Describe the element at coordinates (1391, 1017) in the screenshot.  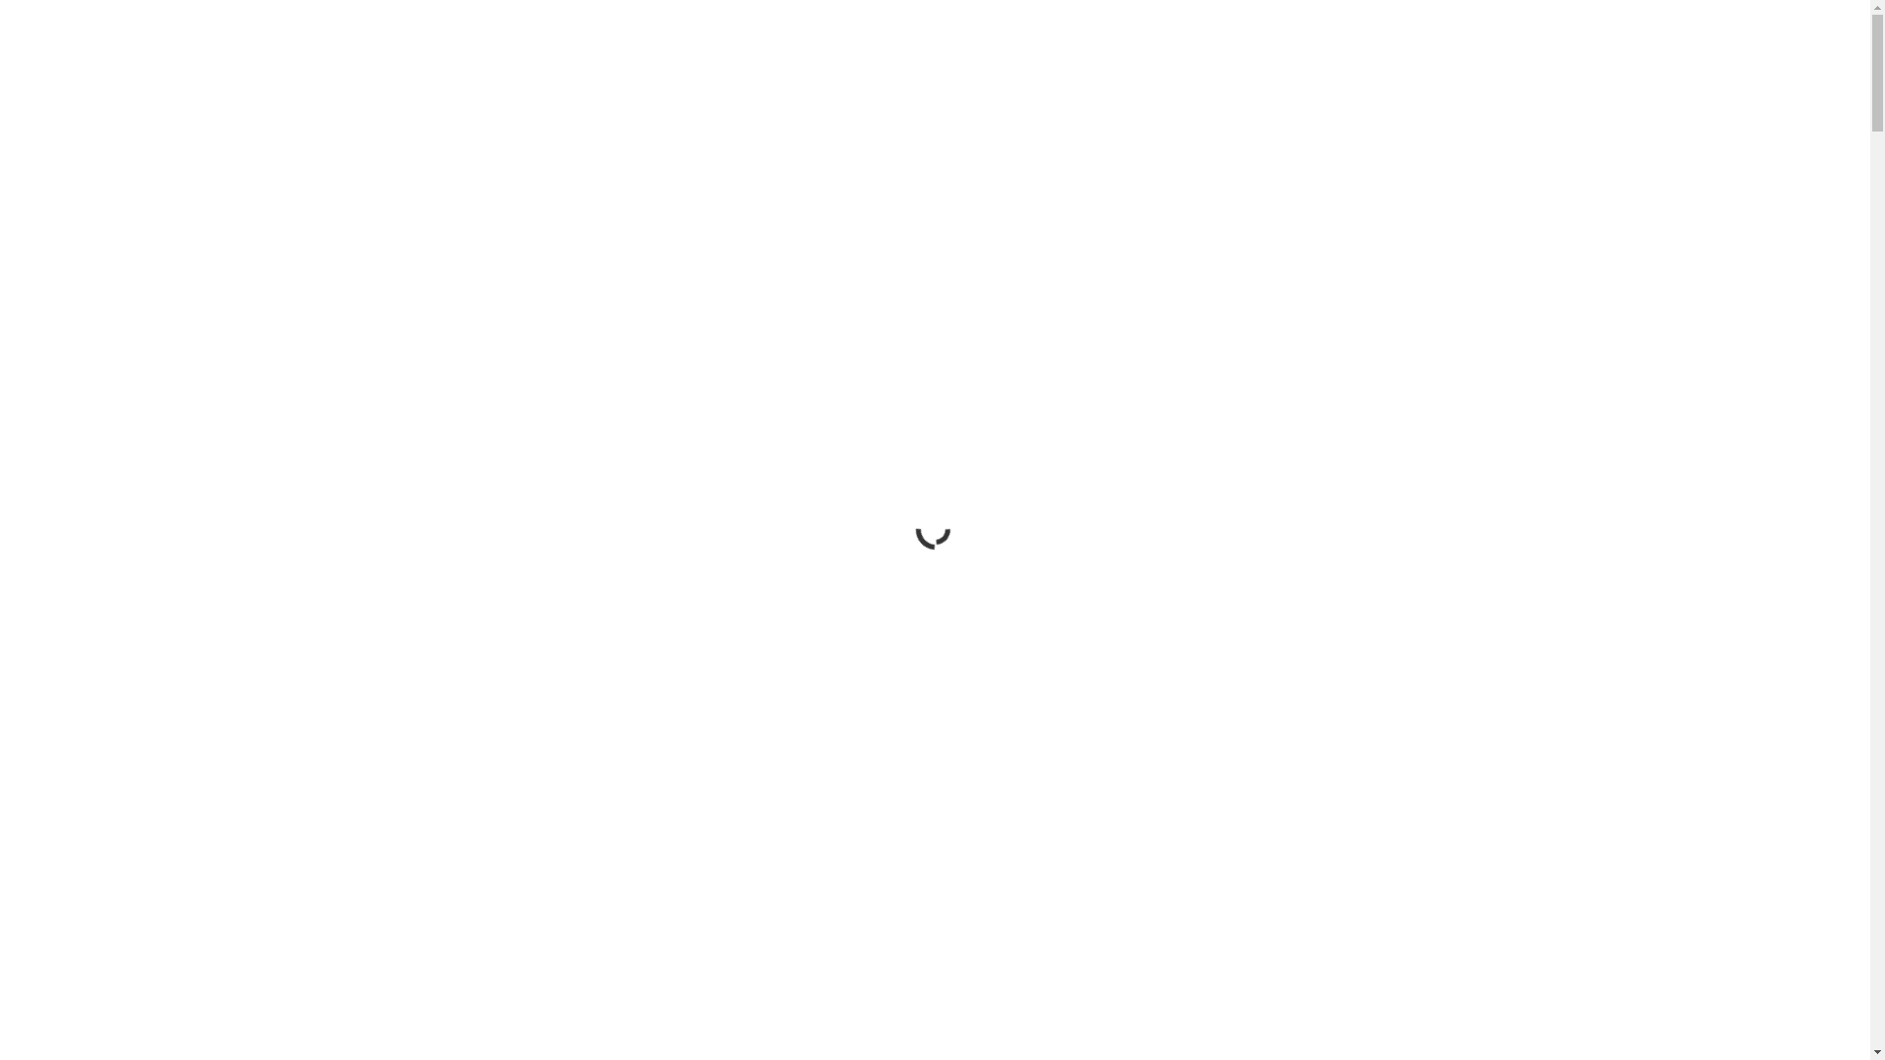
I see `Market Update: Hallam Depot` at that location.